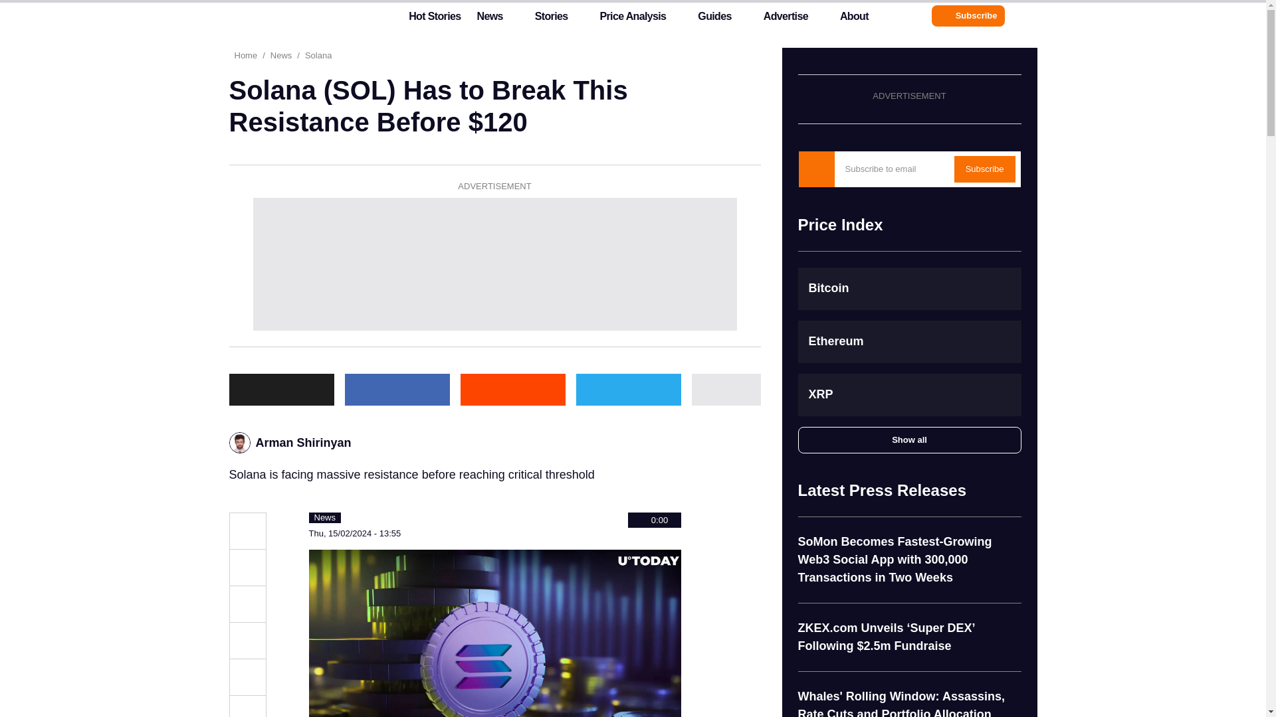 The height and width of the screenshot is (717, 1276). Describe the element at coordinates (427, 19) in the screenshot. I see `Hot Stories` at that location.